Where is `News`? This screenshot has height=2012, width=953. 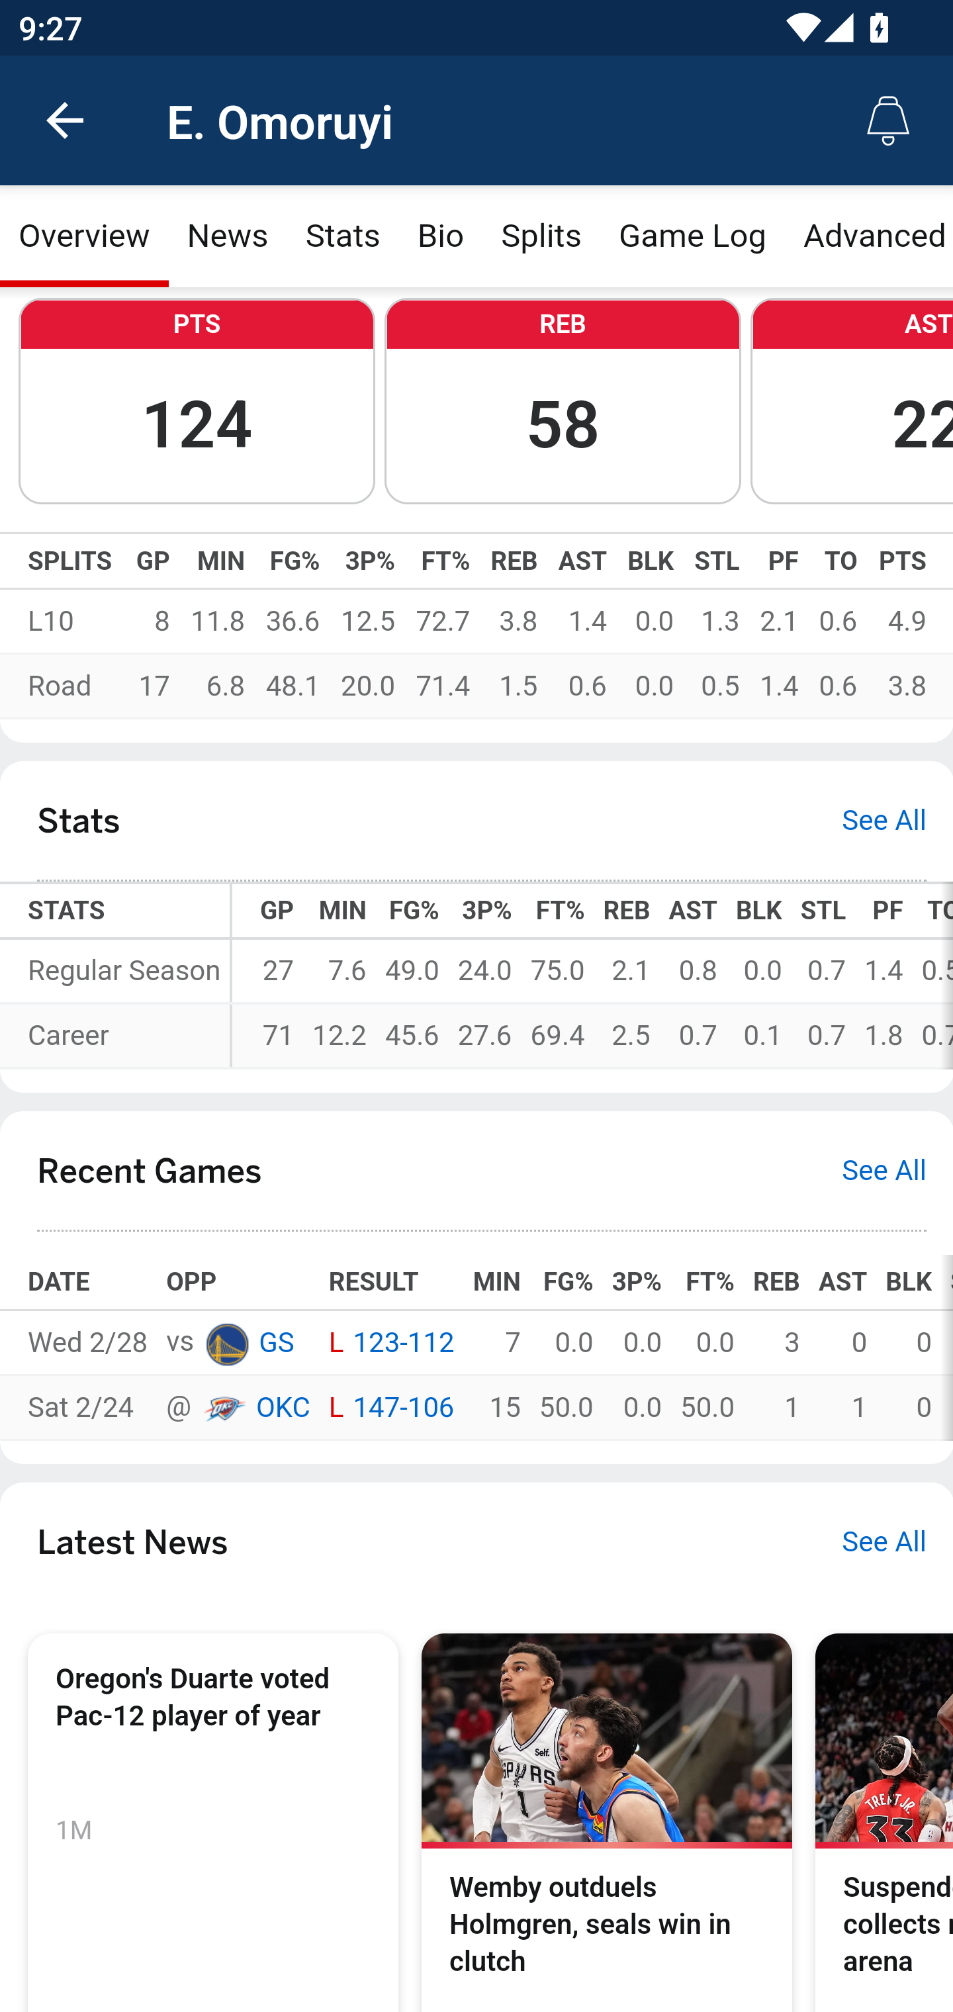 News is located at coordinates (228, 237).